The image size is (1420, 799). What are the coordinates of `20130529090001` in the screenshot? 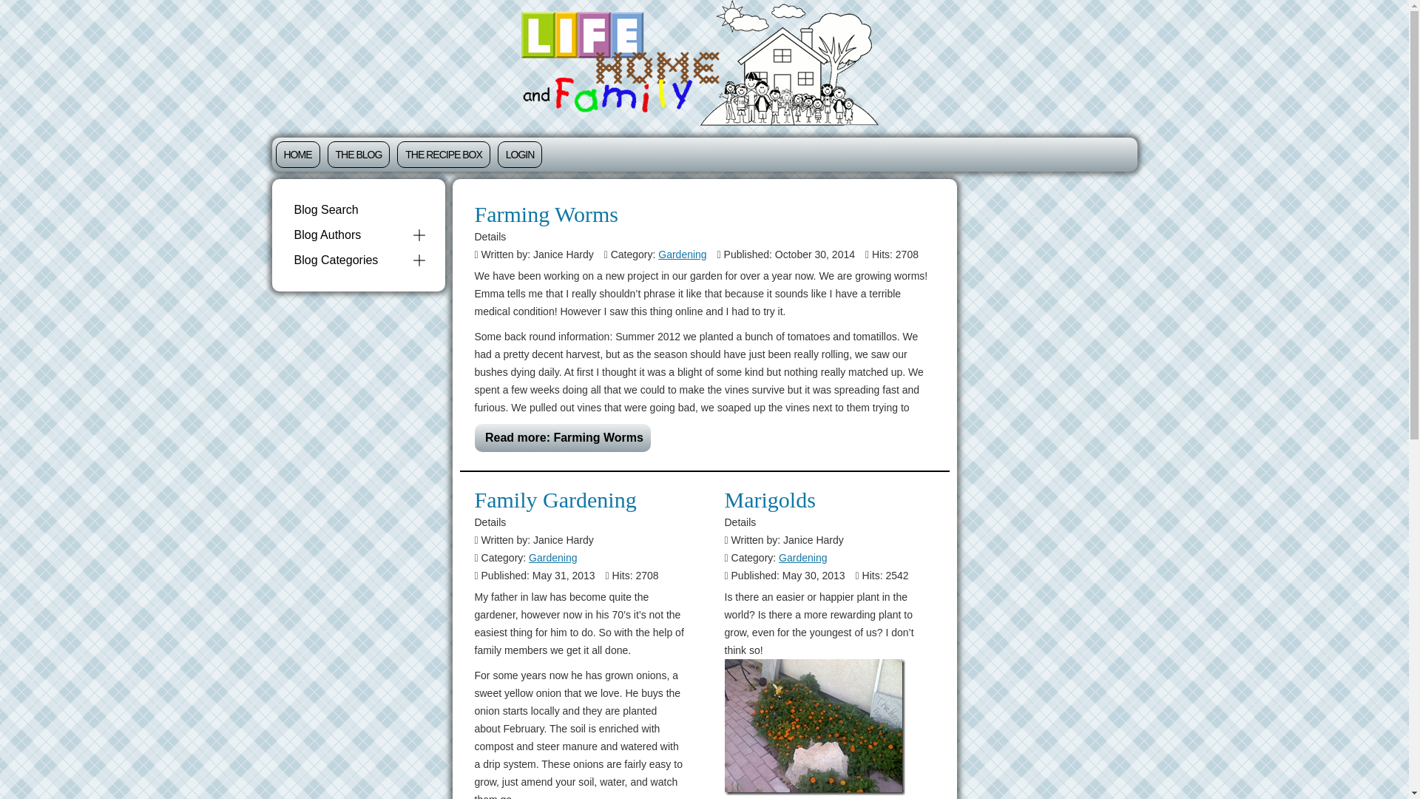 It's located at (815, 726).